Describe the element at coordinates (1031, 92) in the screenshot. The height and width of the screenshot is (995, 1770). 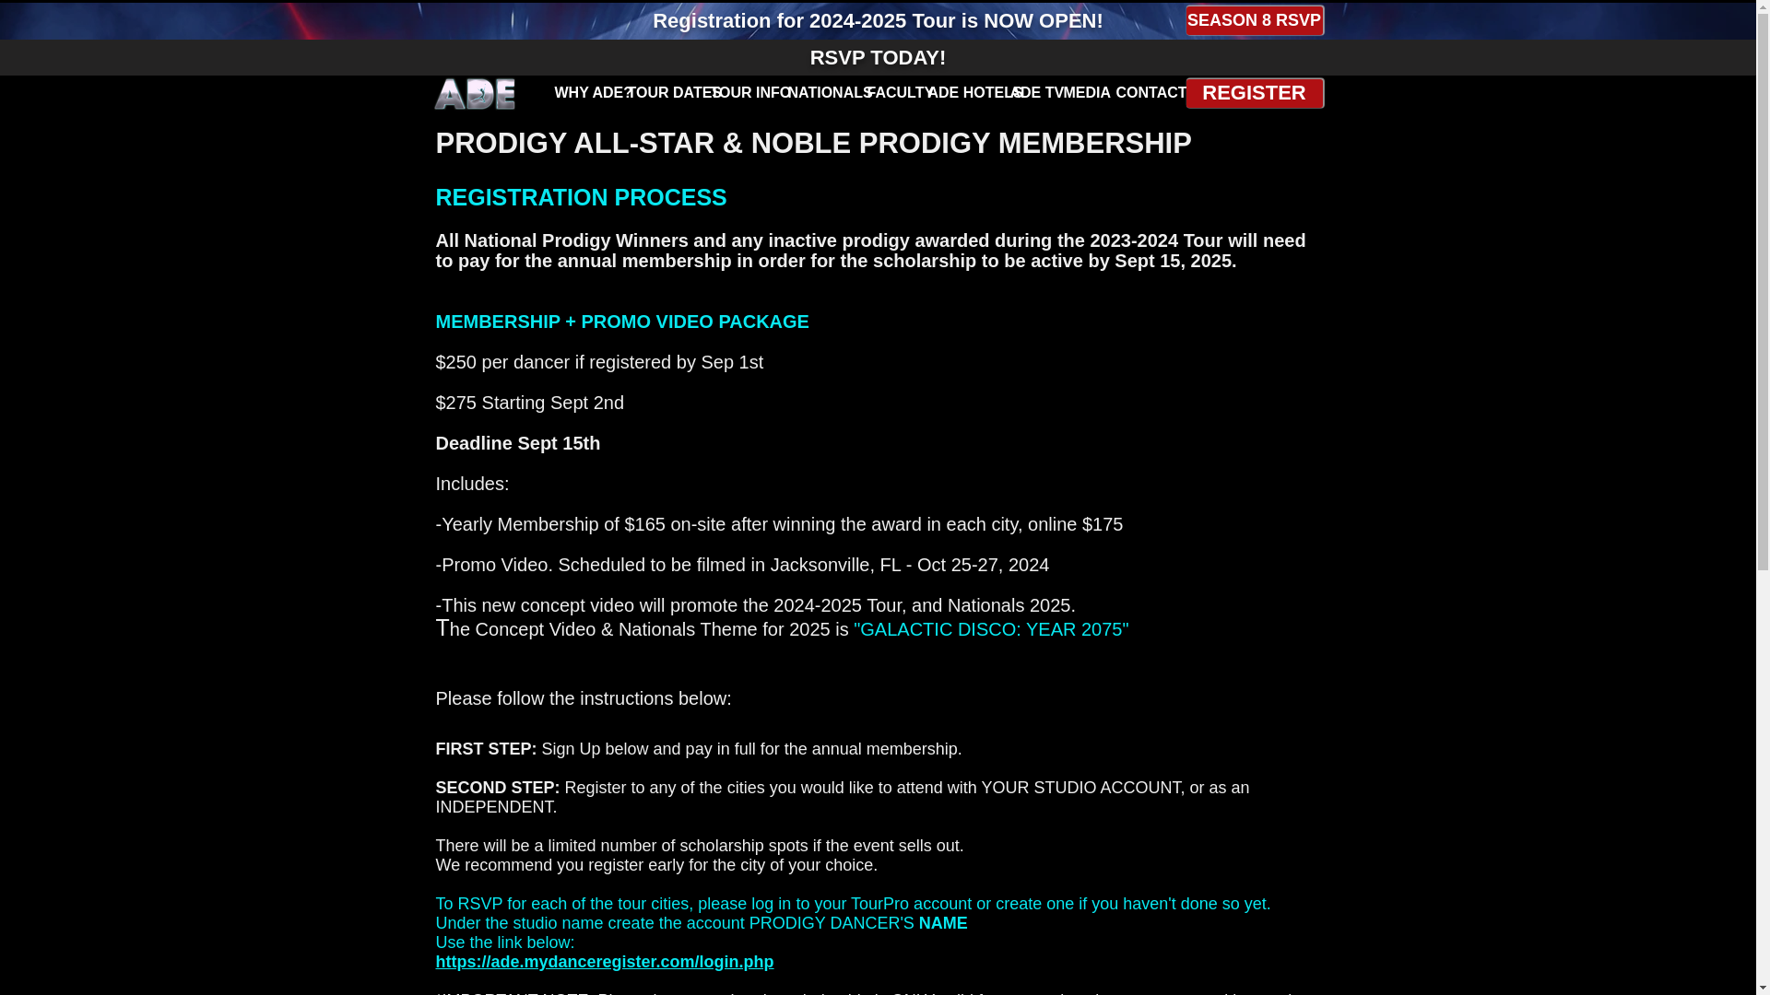
I see `ADE TV` at that location.